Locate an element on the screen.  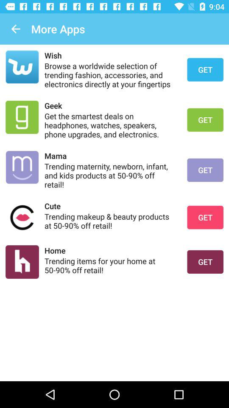
choose get the smartest item is located at coordinates (110, 125).